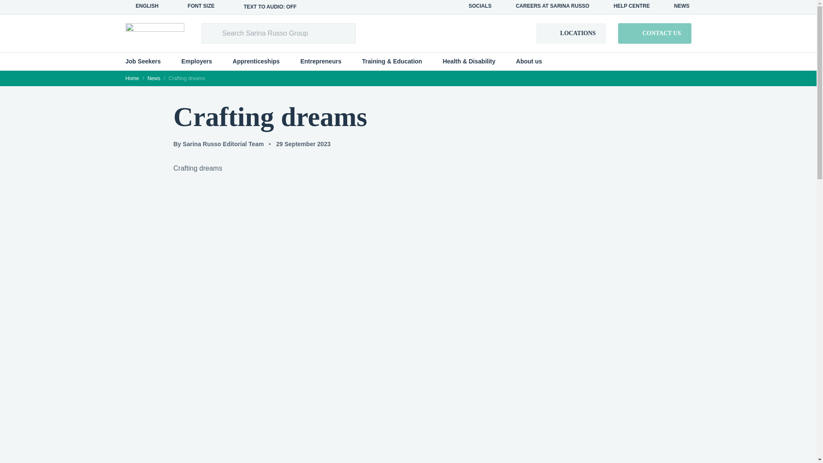 The width and height of the screenshot is (823, 463). I want to click on FONT SIZE, so click(200, 6).